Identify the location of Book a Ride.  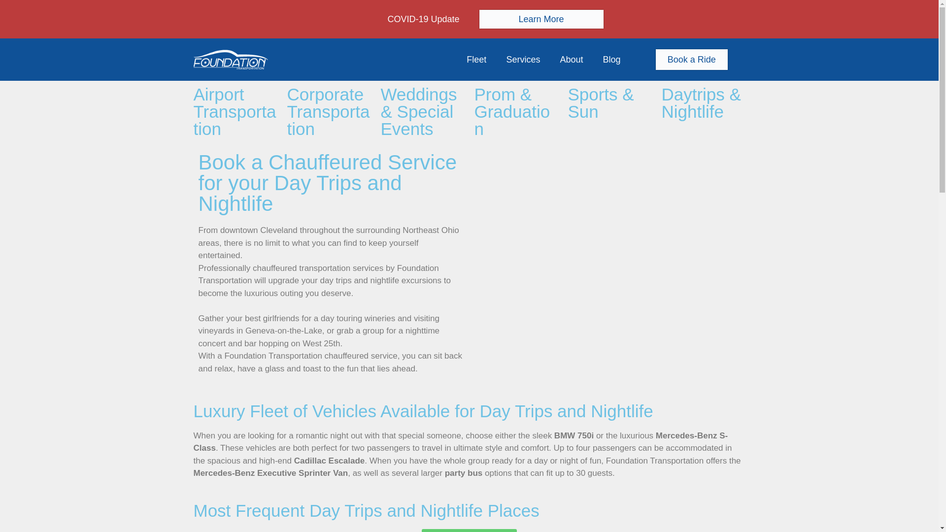
(691, 59).